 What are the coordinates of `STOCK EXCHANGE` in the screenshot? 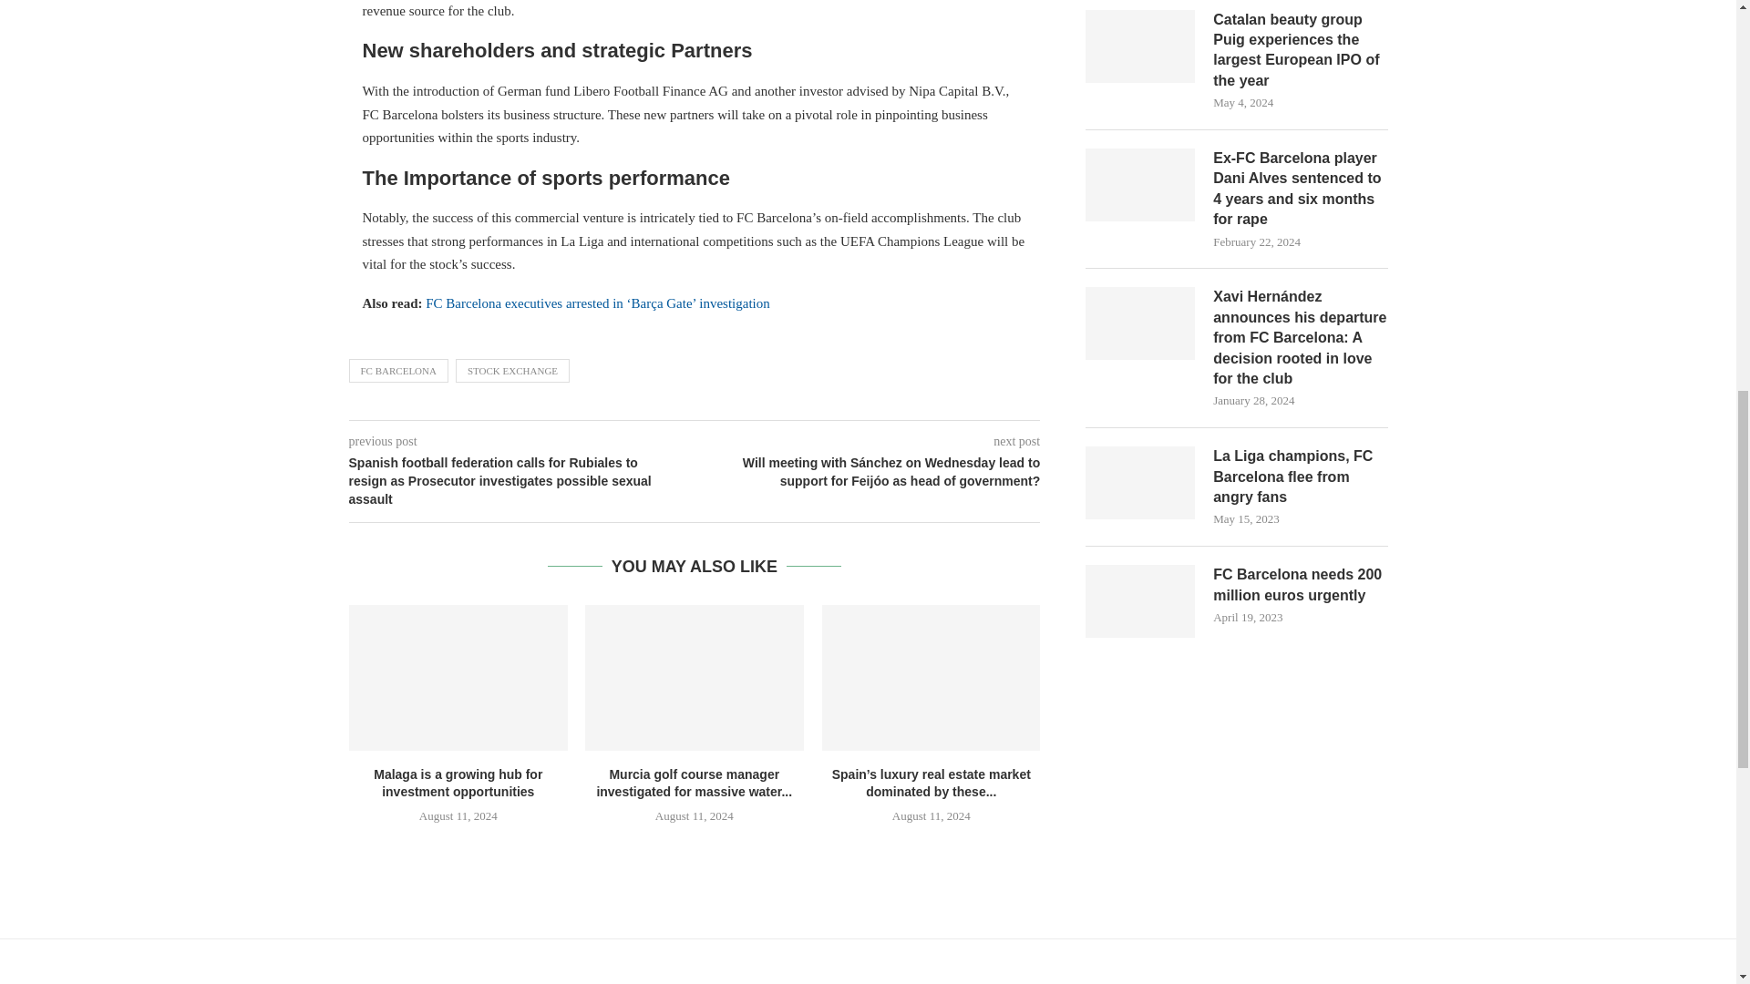 It's located at (512, 371).